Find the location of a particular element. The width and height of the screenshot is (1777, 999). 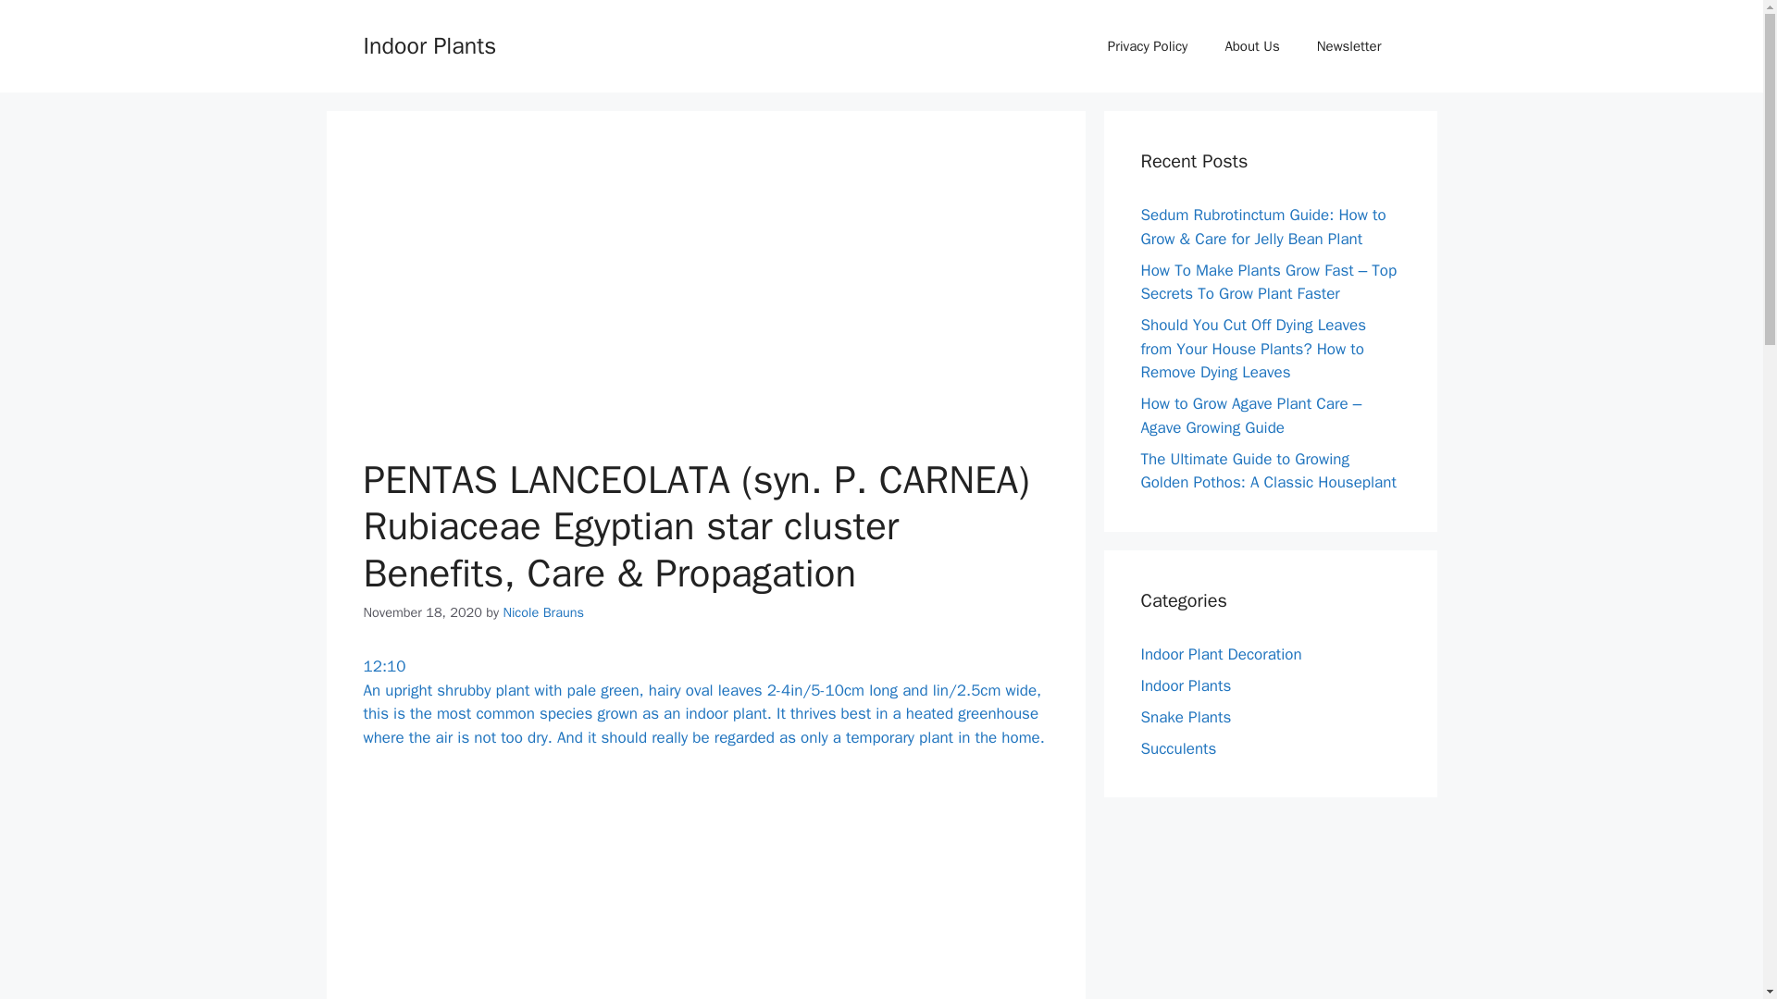

Succulents is located at coordinates (1177, 747).